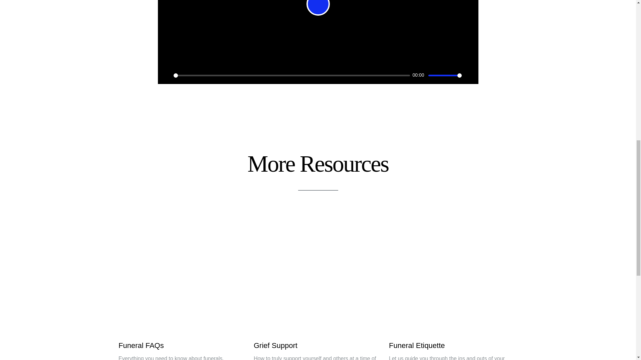  What do you see at coordinates (318, 8) in the screenshot?
I see `Play` at bounding box center [318, 8].